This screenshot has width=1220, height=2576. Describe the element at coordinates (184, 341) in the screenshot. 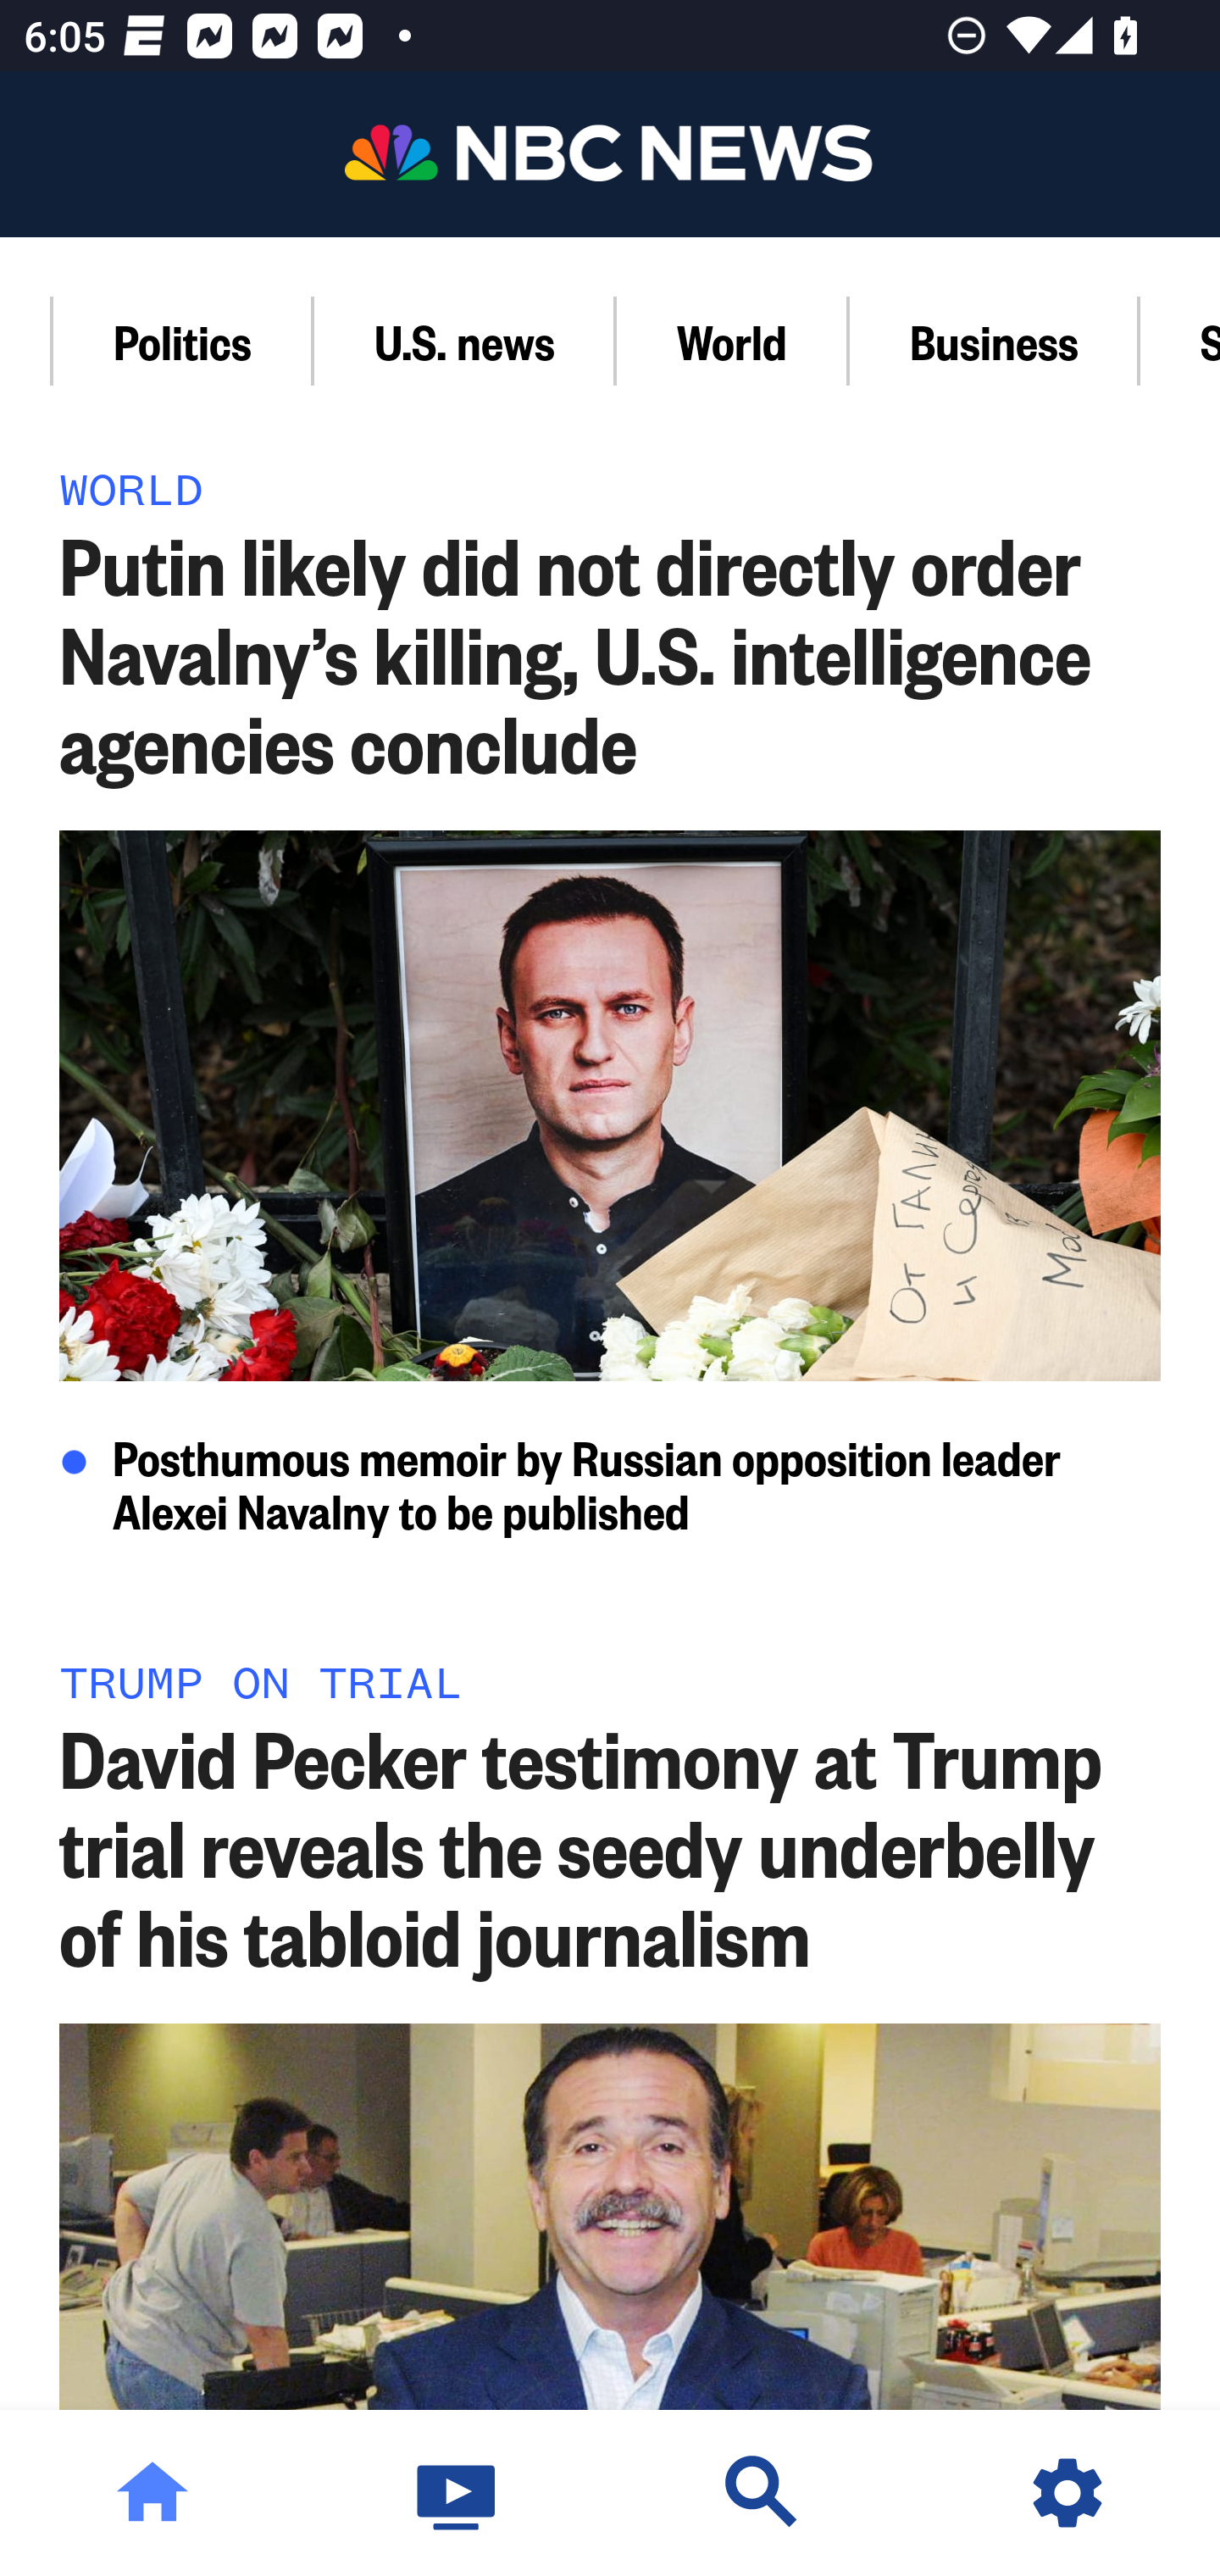

I see `Politics Section,Politics` at that location.